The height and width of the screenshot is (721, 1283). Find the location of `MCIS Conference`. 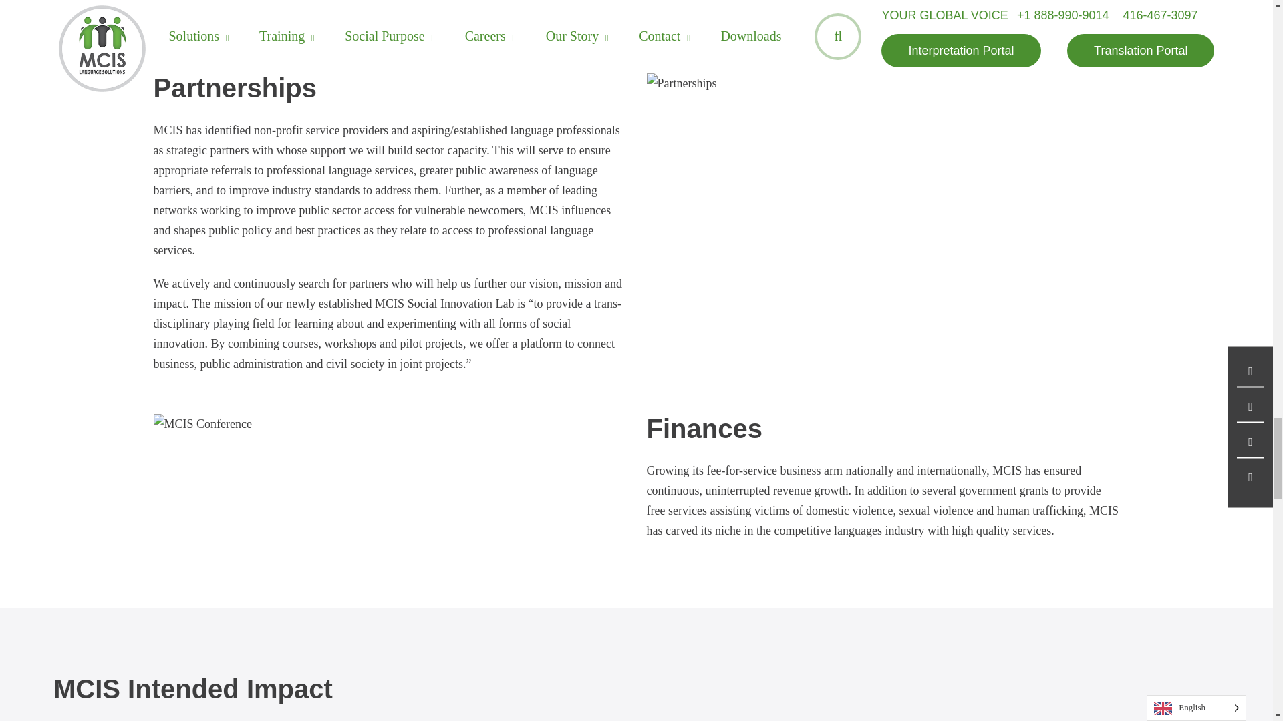

MCIS Conference is located at coordinates (202, 423).